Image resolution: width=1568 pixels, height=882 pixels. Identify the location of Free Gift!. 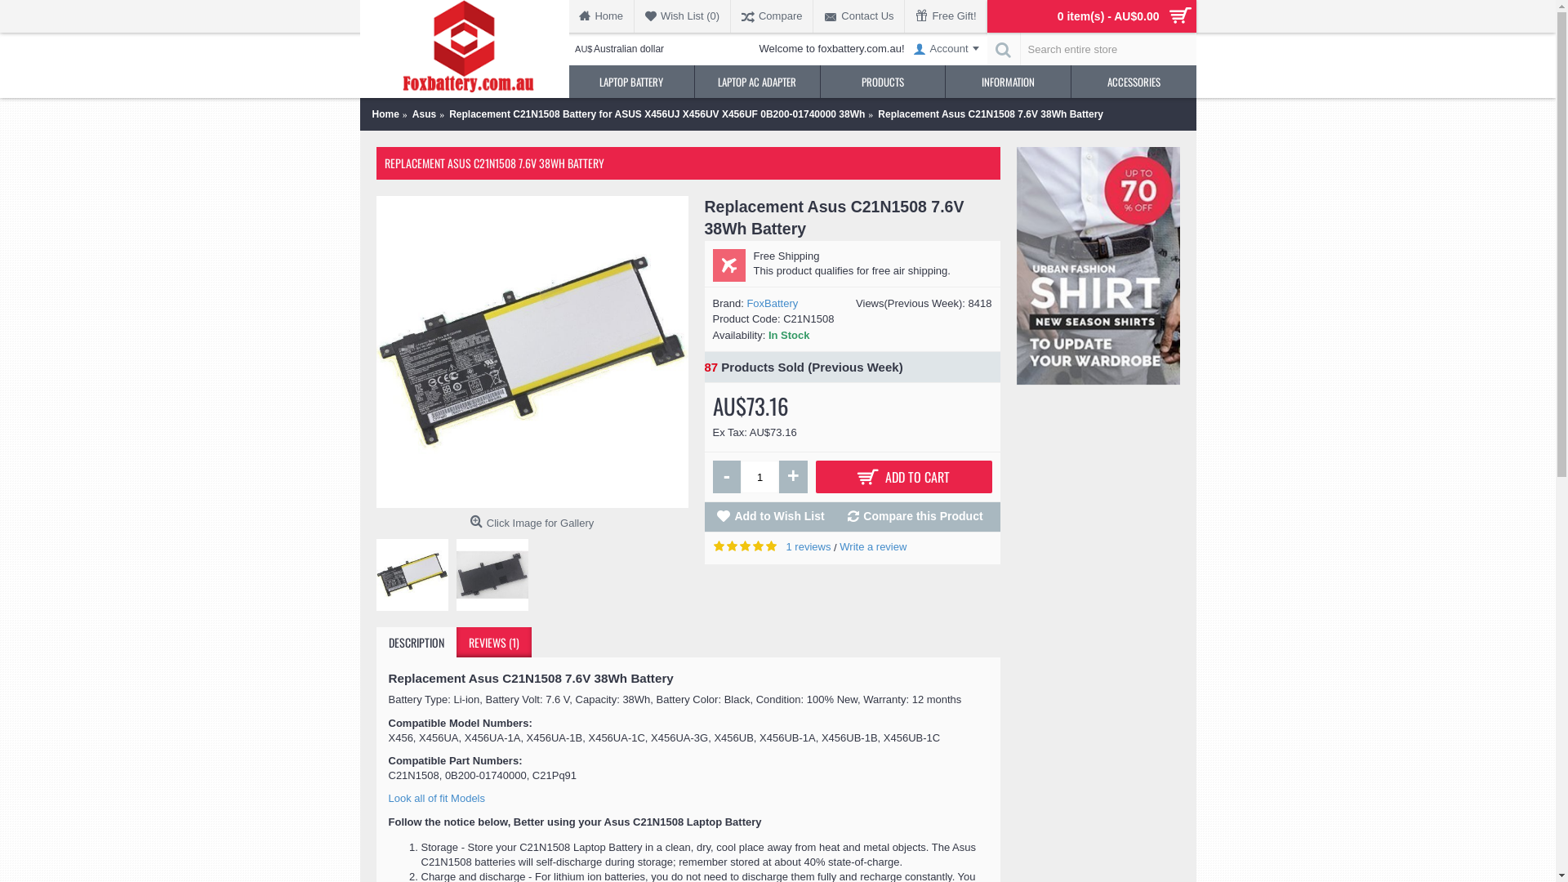
(946, 16).